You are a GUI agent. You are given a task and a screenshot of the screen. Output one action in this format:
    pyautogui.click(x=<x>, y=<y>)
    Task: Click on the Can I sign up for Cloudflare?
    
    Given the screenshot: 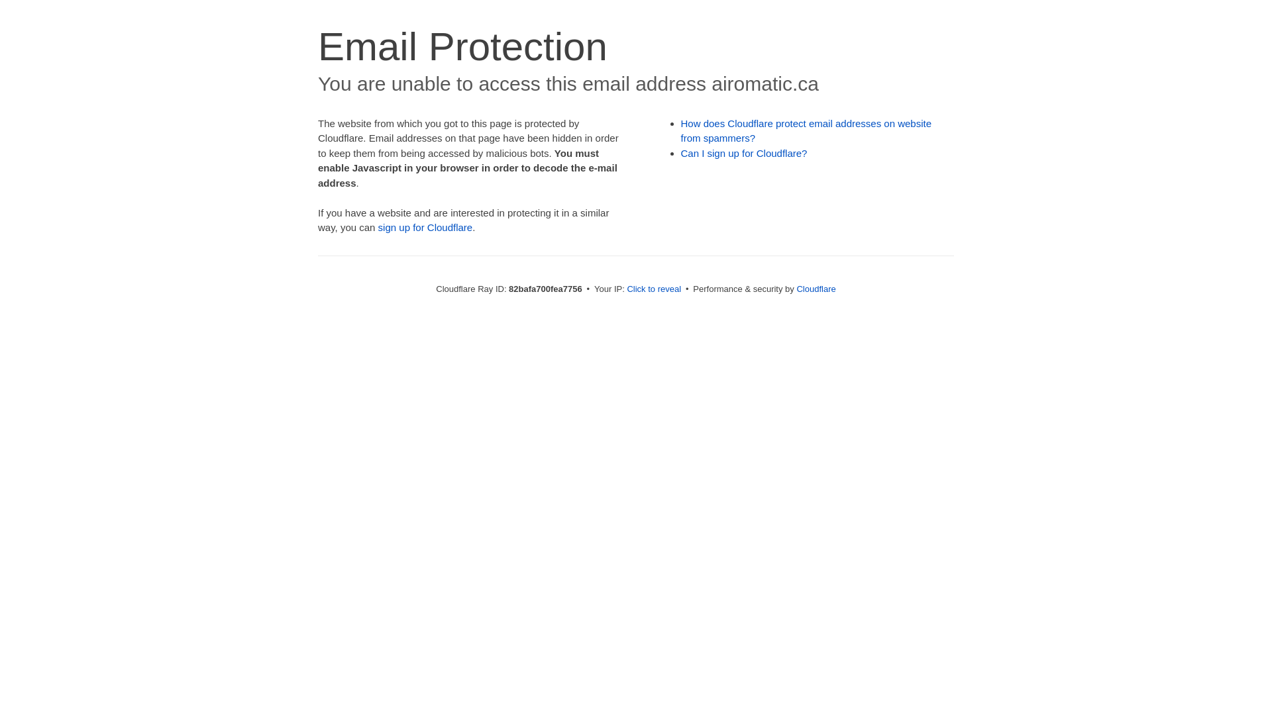 What is the action you would take?
    pyautogui.click(x=745, y=154)
    